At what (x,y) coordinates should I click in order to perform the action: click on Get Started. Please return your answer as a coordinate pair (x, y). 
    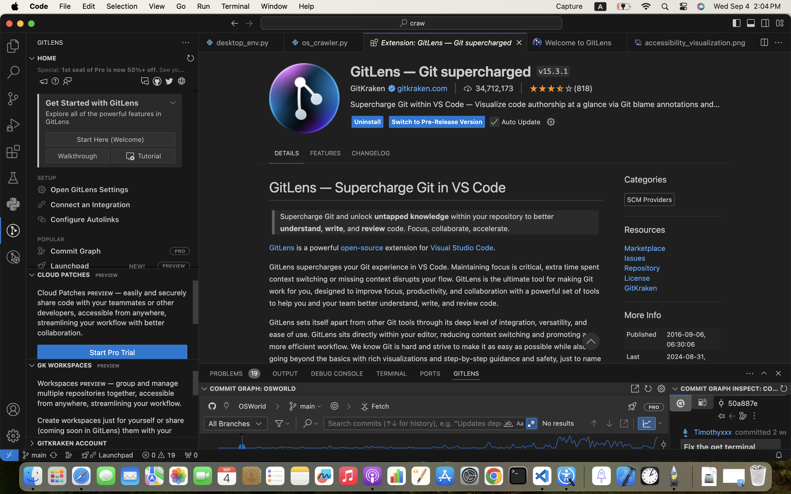
    Looking at the image, I should click on (623, 105).